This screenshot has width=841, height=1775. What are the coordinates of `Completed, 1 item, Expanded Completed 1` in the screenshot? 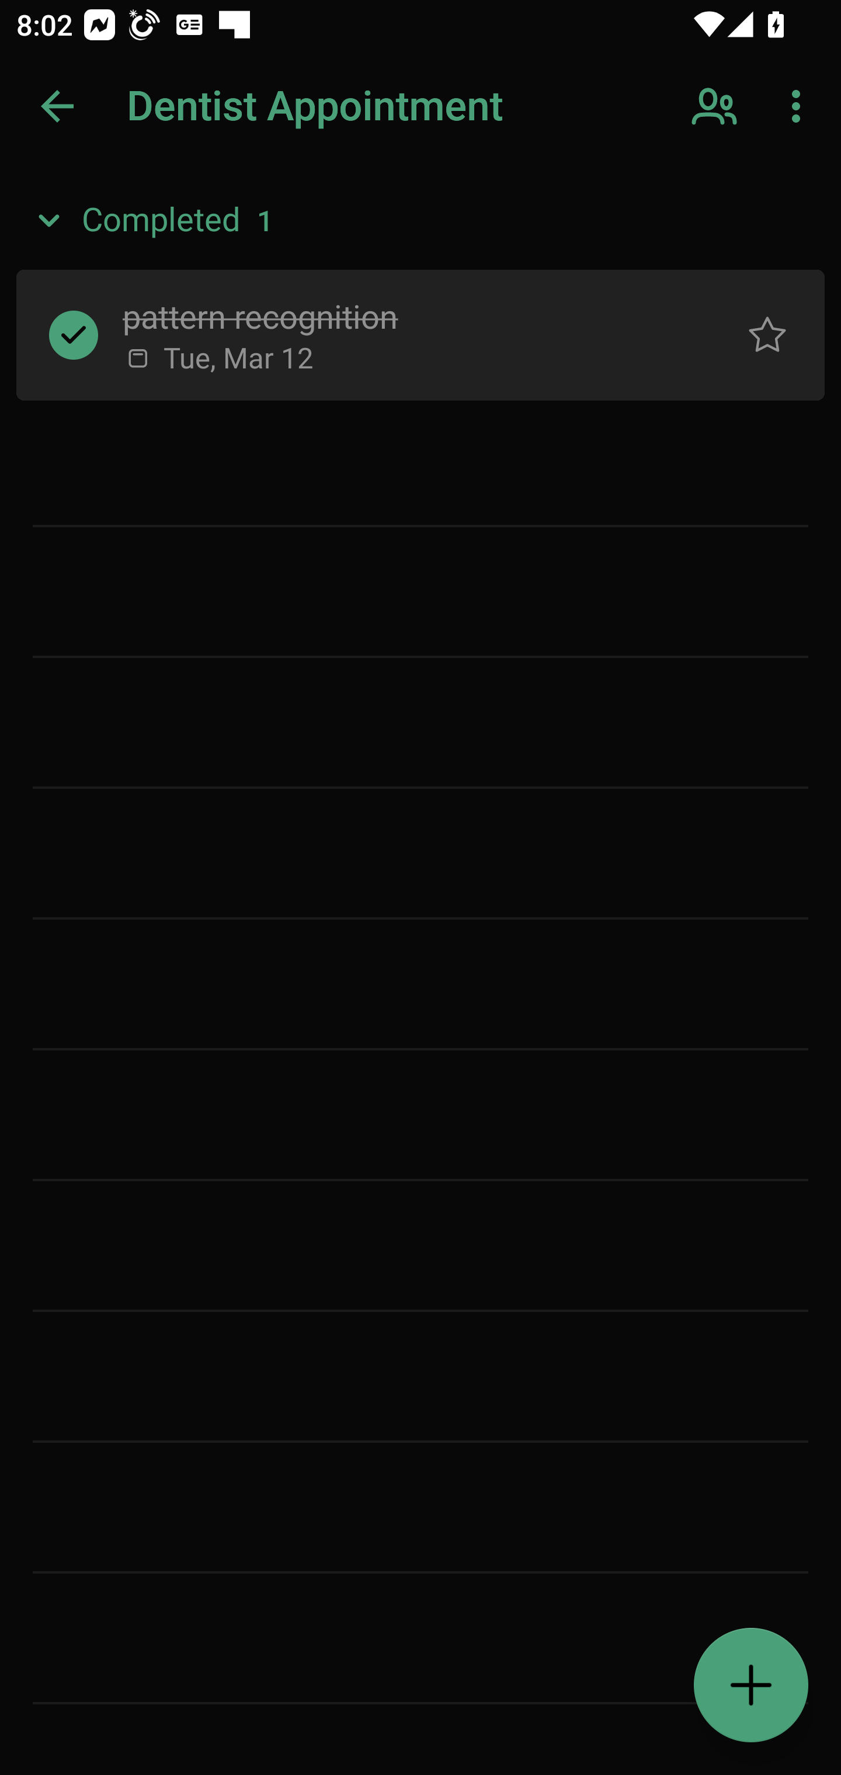 It's located at (420, 221).